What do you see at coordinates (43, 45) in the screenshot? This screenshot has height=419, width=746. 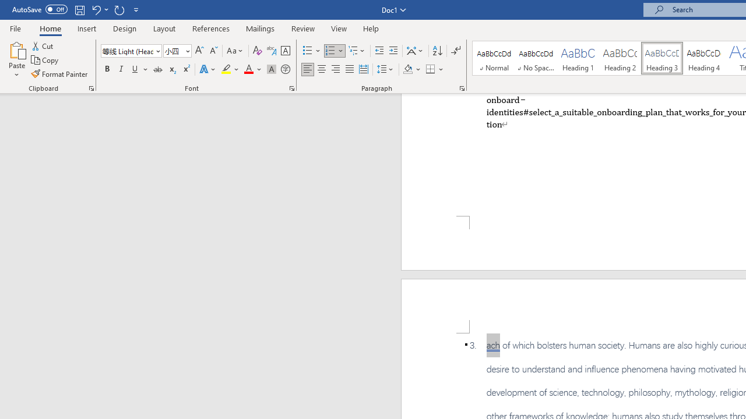 I see `Cut` at bounding box center [43, 45].